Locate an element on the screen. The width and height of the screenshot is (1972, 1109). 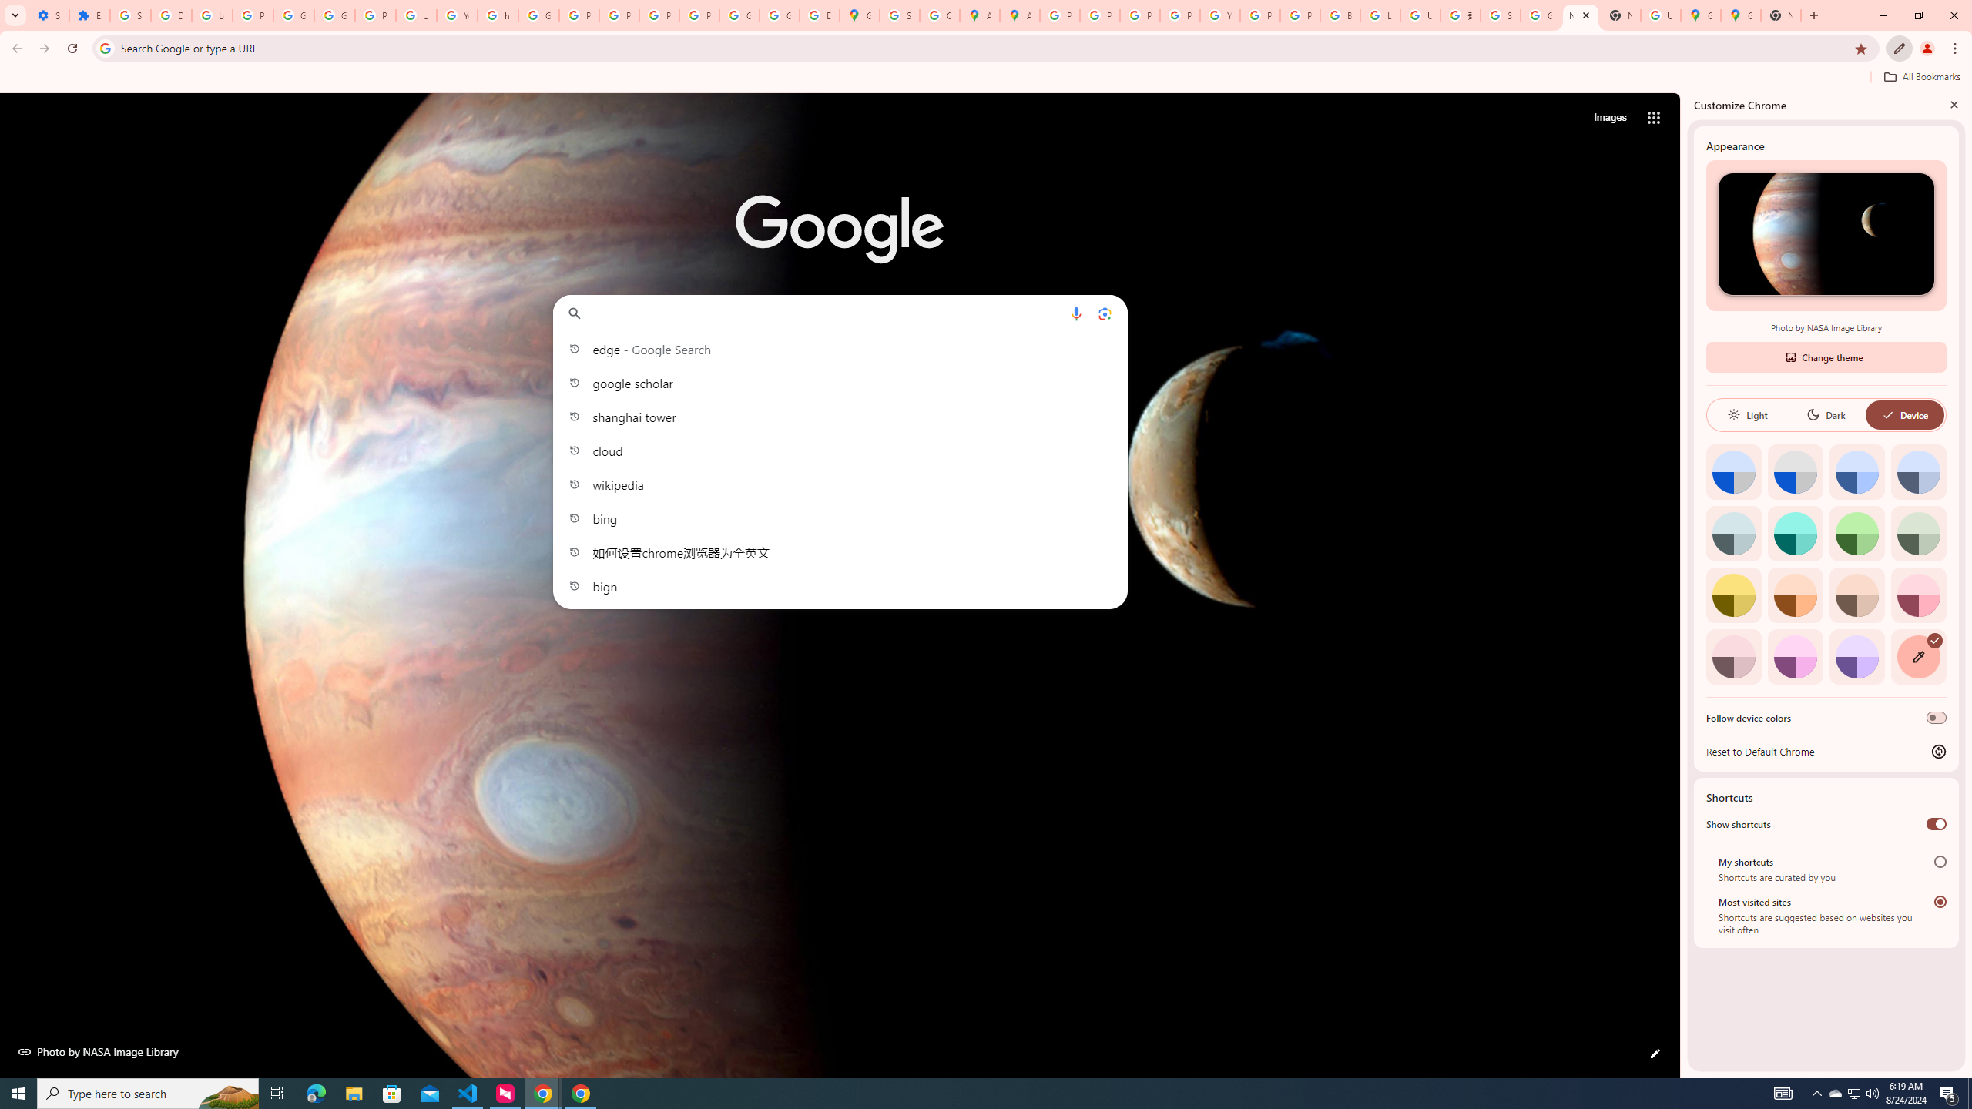
Change theme is located at coordinates (1826, 357).